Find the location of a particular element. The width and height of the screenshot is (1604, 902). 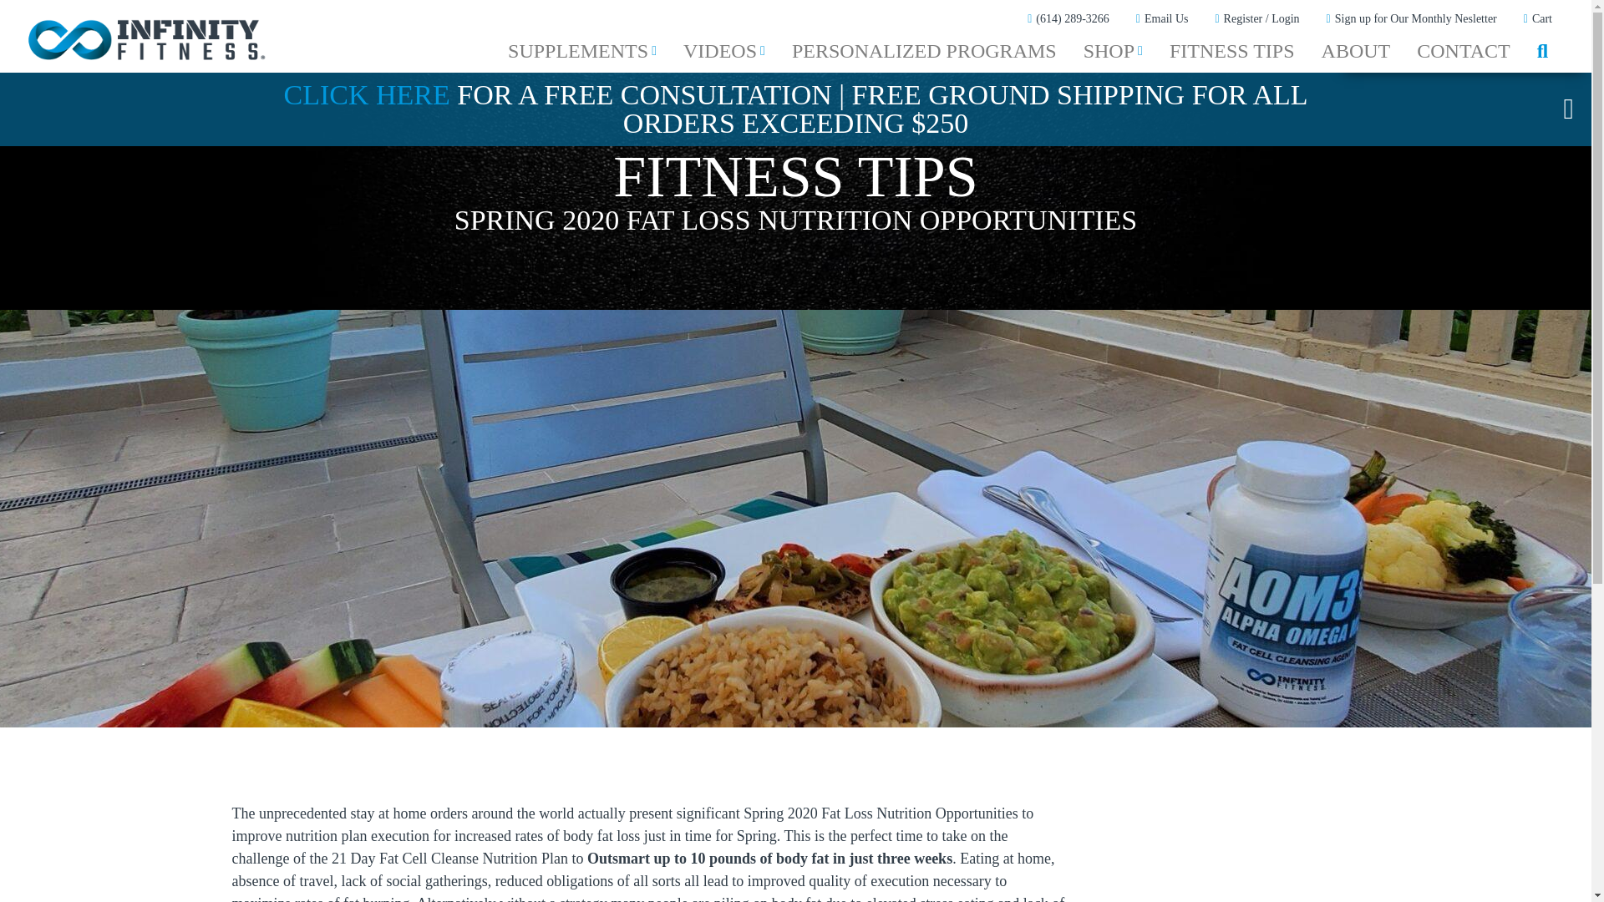

CLICK HERE is located at coordinates (366, 94).